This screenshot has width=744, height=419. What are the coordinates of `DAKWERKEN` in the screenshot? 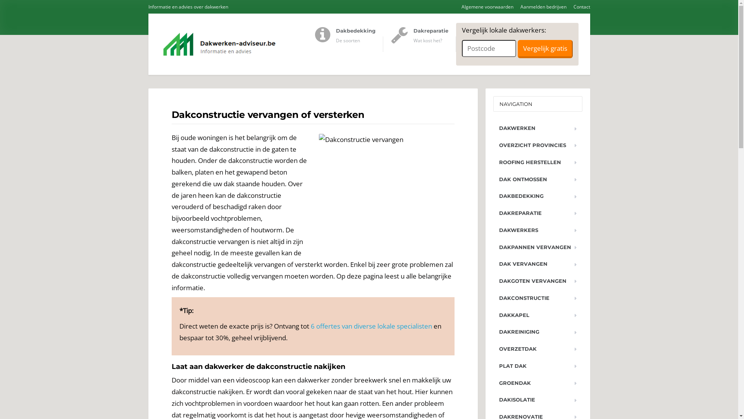 It's located at (537, 128).